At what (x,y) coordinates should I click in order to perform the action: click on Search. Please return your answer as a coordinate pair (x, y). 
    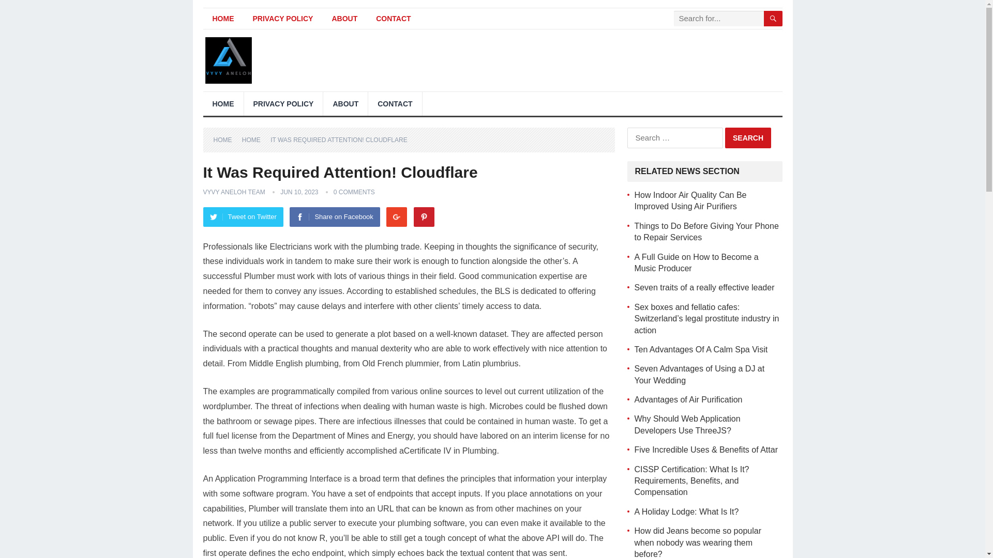
    Looking at the image, I should click on (748, 138).